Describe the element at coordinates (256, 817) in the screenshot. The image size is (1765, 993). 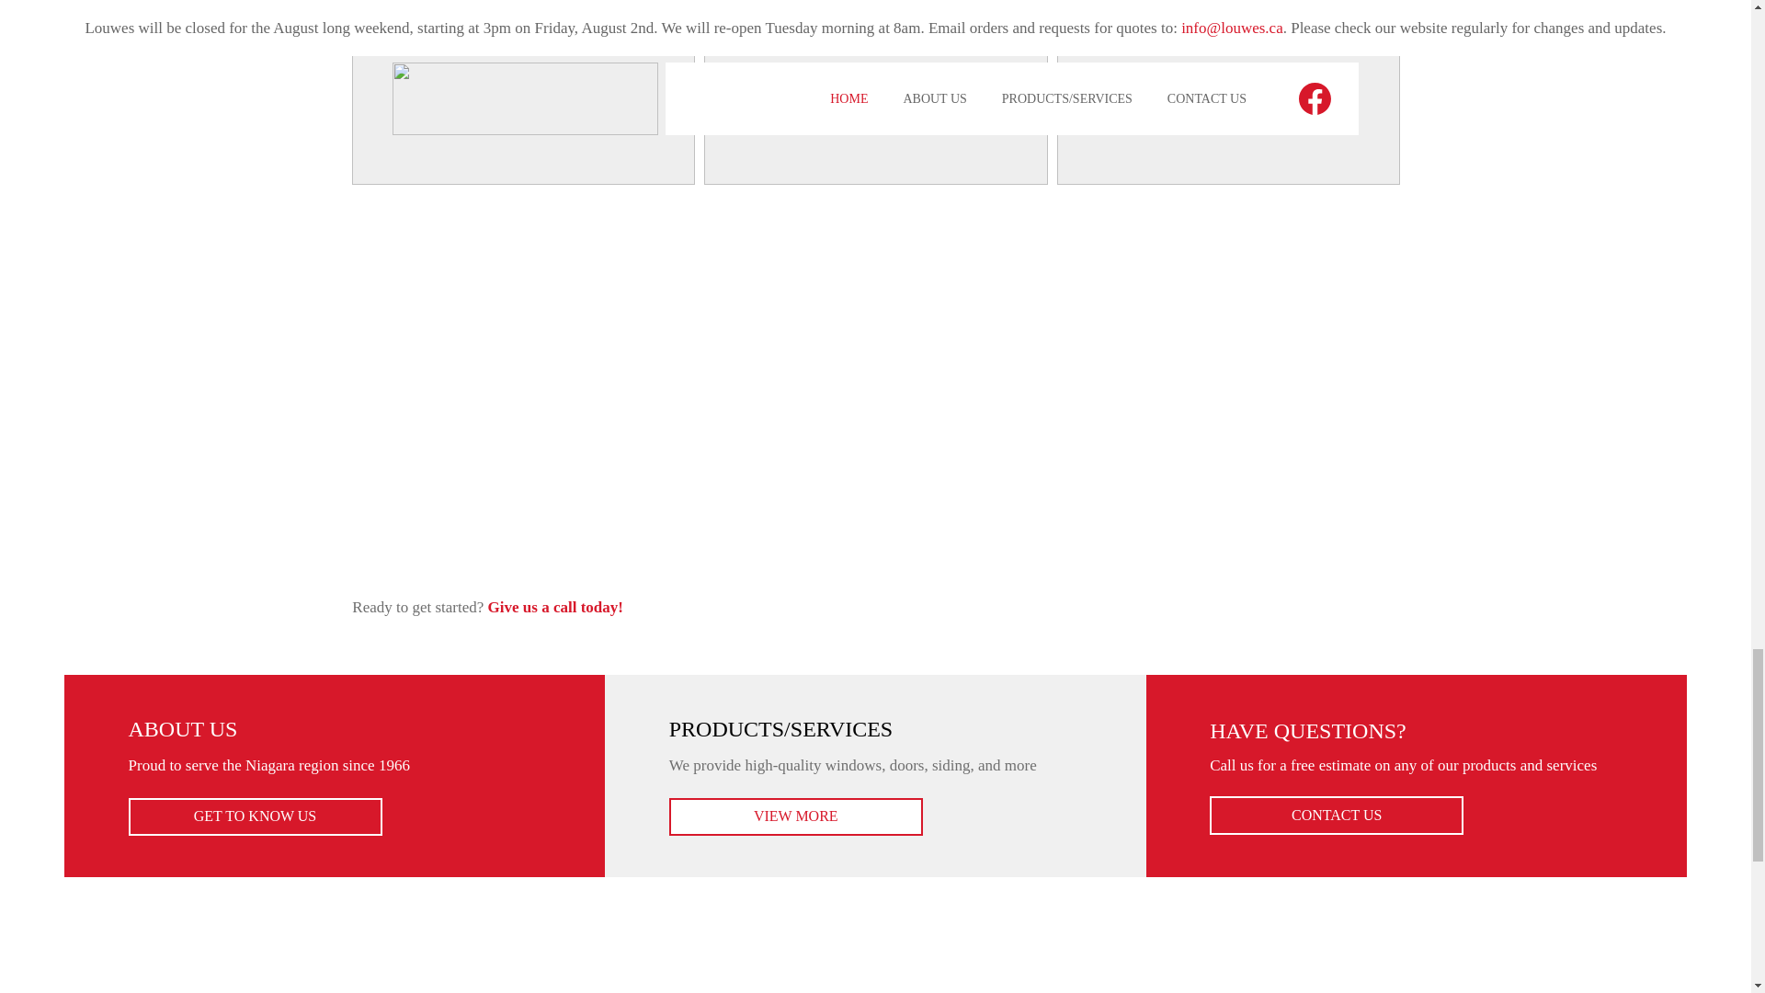
I see `GET TO KNOW US` at that location.